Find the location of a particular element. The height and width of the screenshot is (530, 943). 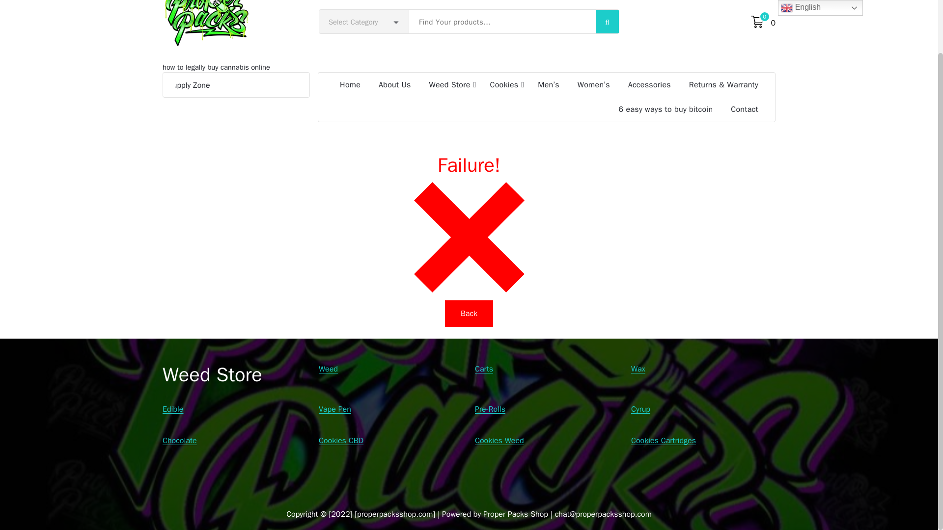

Proper Packs Shop Supply Zone is located at coordinates (155, 85).